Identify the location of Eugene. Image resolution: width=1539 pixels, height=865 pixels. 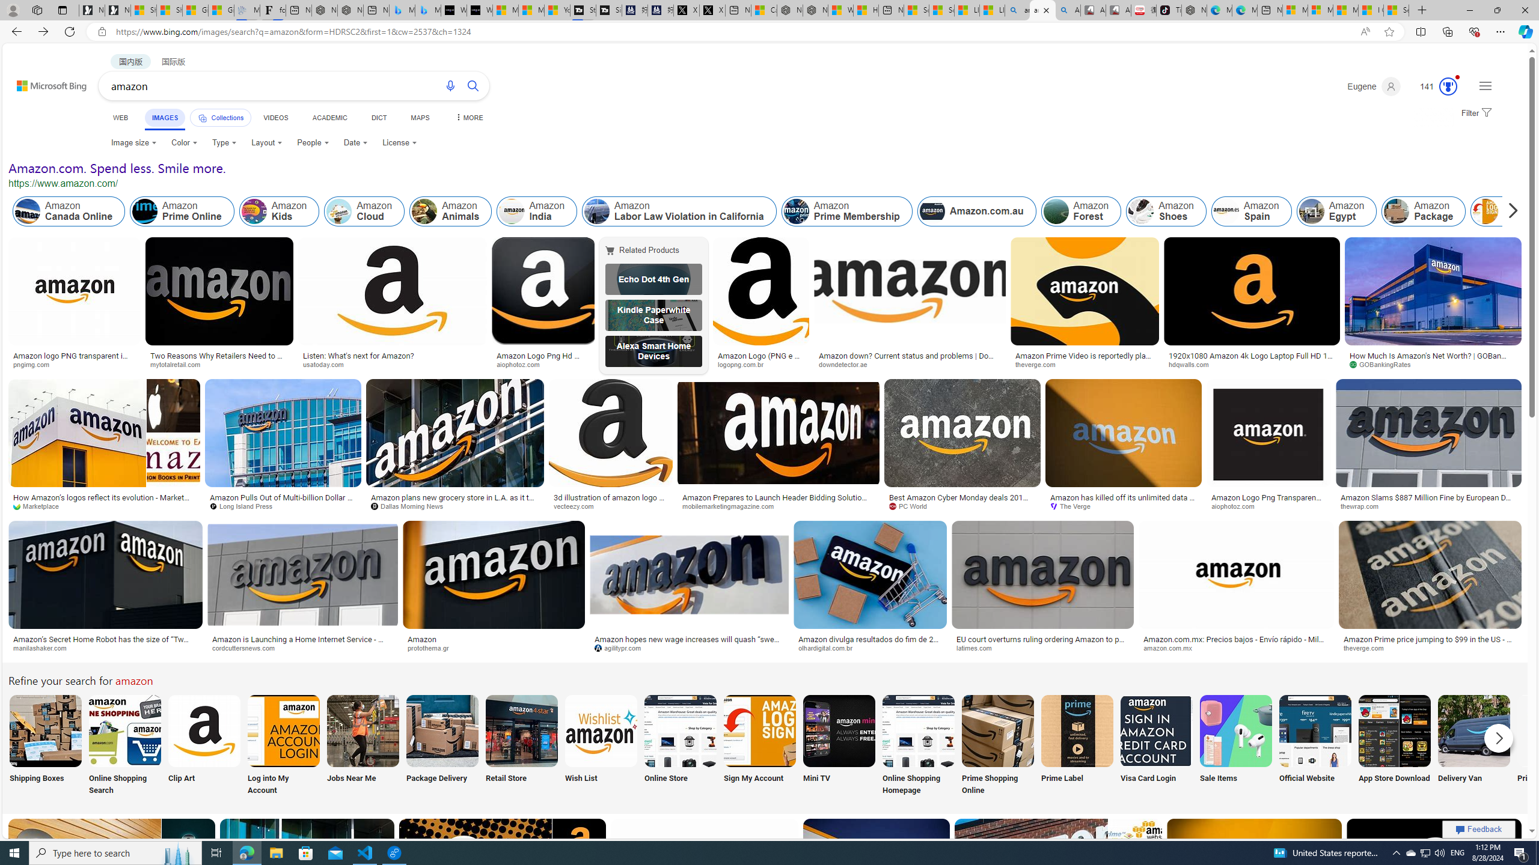
(1373, 86).